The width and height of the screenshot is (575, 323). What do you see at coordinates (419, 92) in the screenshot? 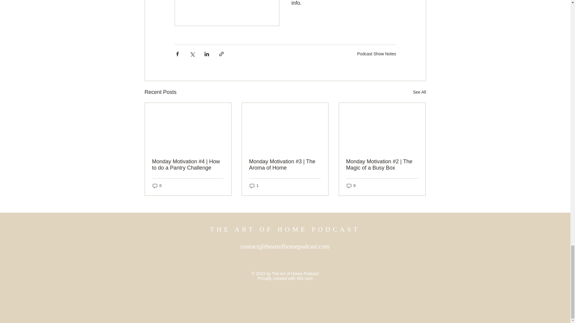
I see `See All` at bounding box center [419, 92].